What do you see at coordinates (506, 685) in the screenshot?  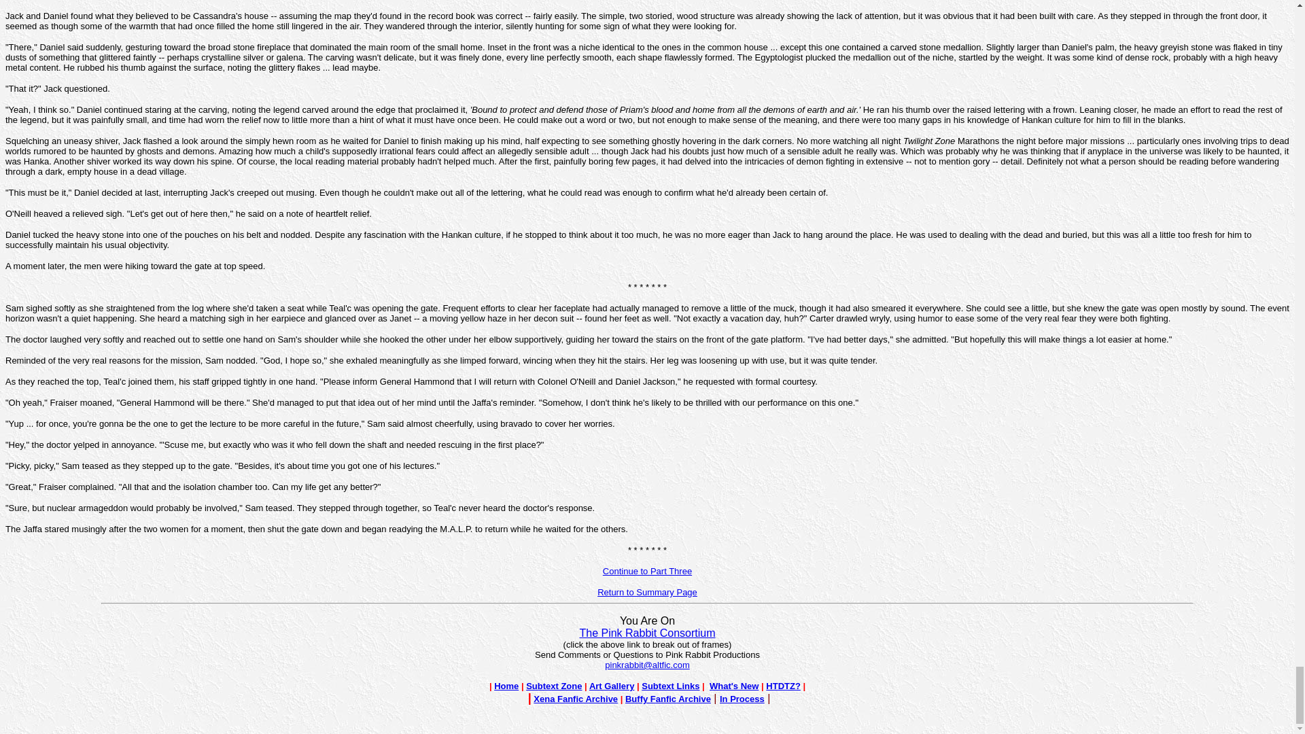 I see `Home` at bounding box center [506, 685].